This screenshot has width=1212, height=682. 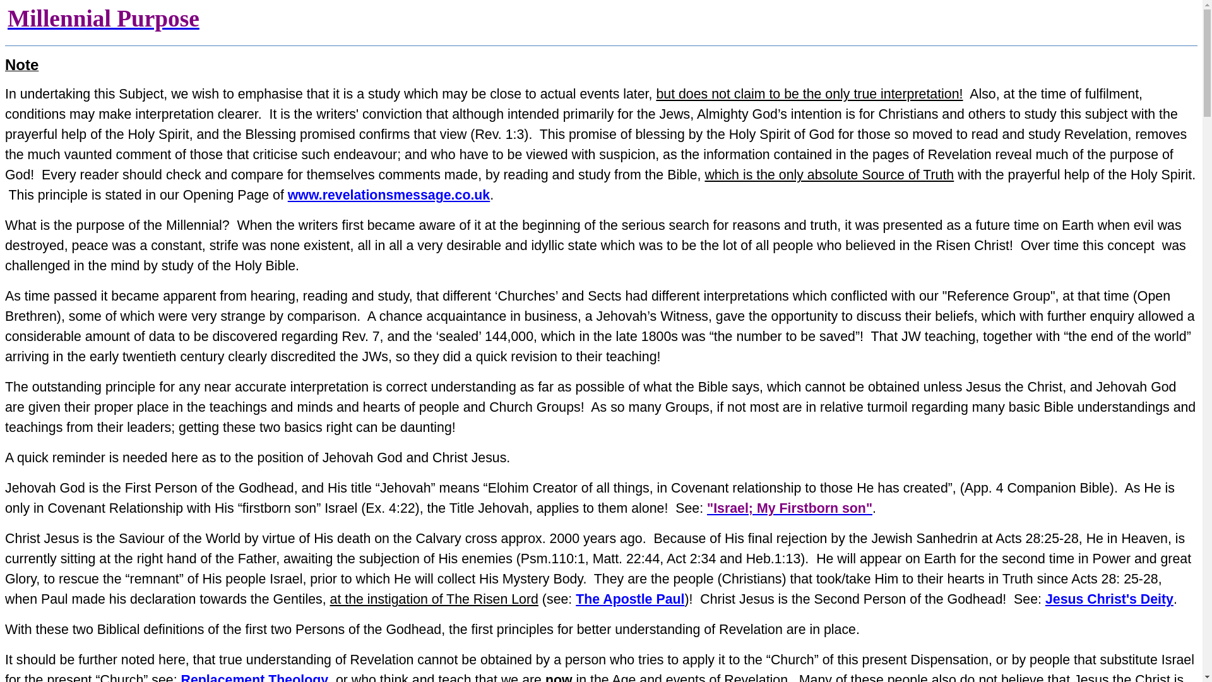 I want to click on Replacement Theology, so click(x=254, y=677).